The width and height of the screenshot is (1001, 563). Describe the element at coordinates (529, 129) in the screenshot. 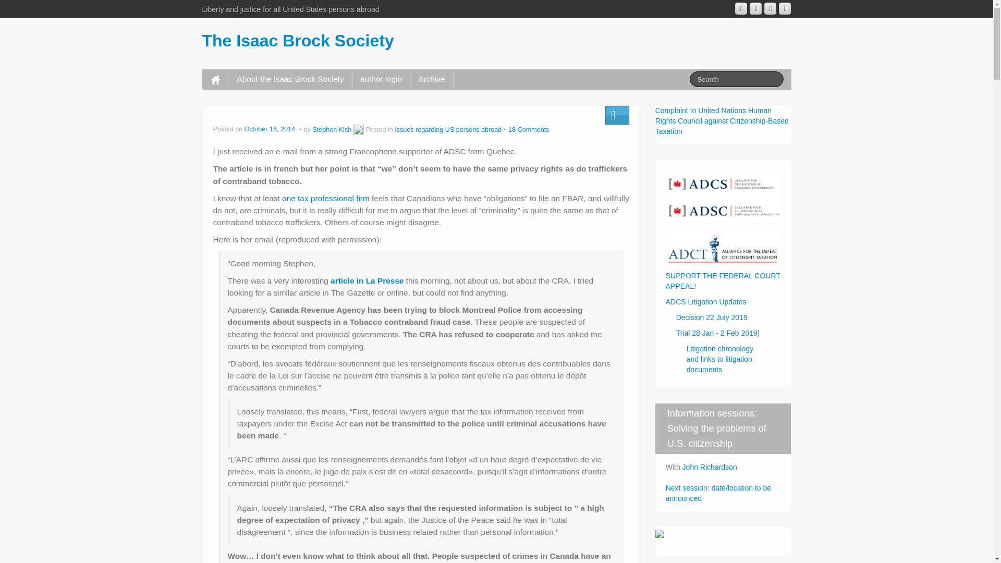

I see `18 Comments` at that location.